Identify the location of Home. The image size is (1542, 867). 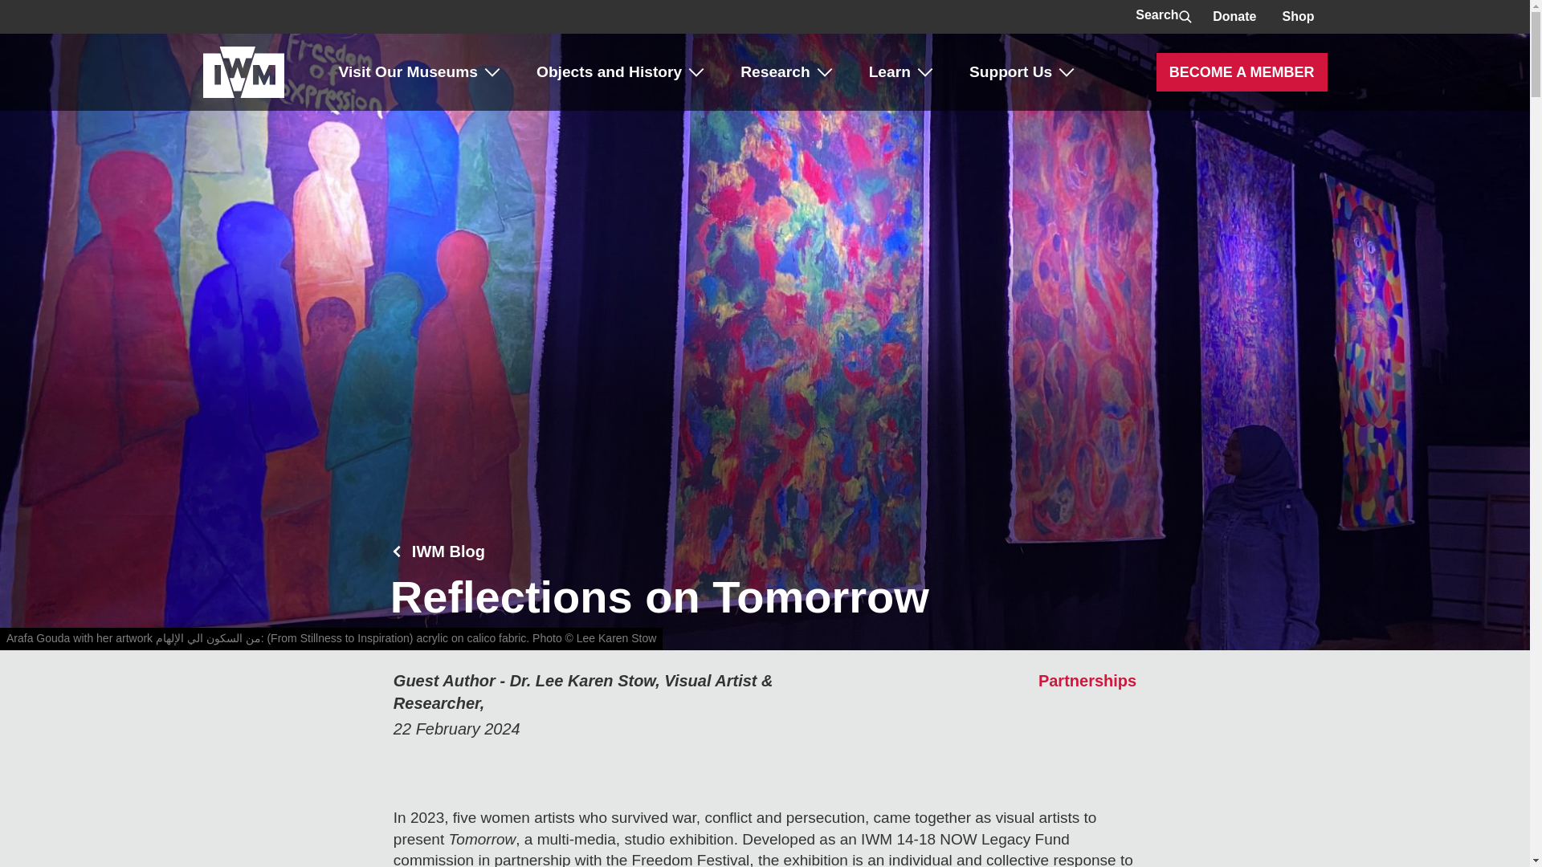
(243, 72).